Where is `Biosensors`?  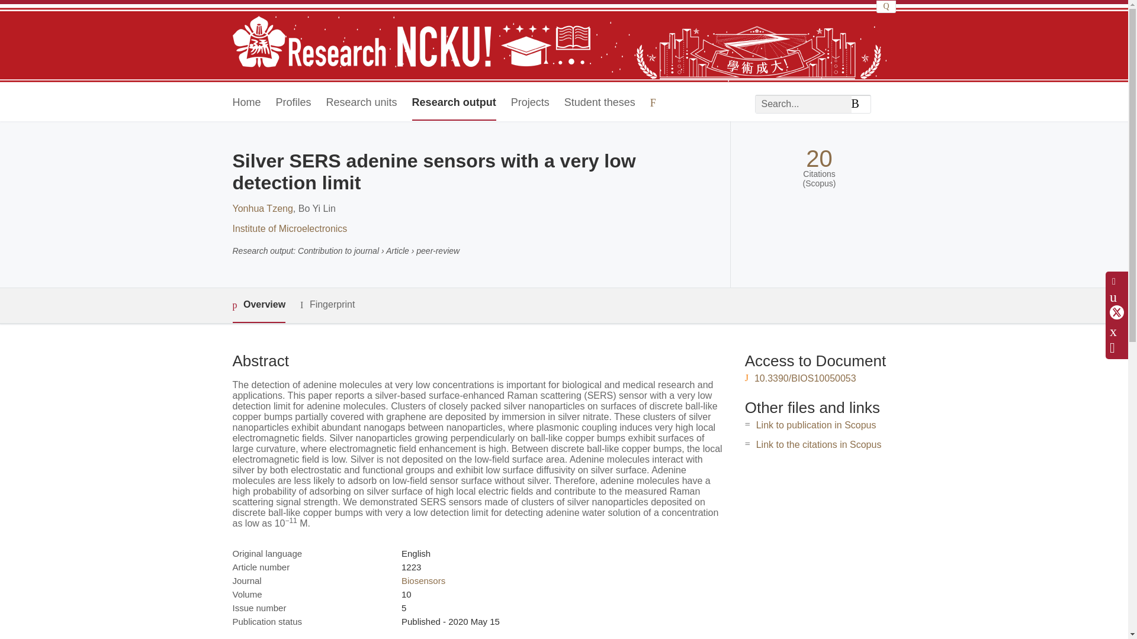
Biosensors is located at coordinates (423, 581).